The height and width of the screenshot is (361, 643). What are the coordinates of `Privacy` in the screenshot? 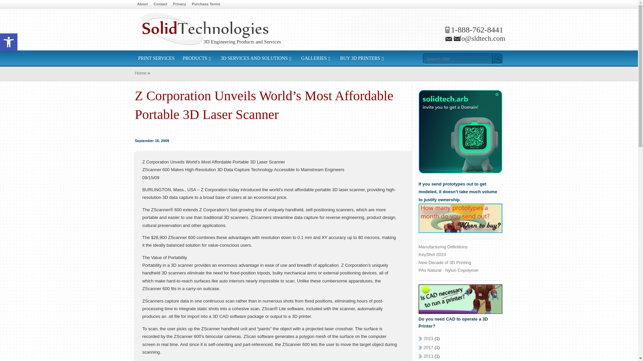 It's located at (180, 4).